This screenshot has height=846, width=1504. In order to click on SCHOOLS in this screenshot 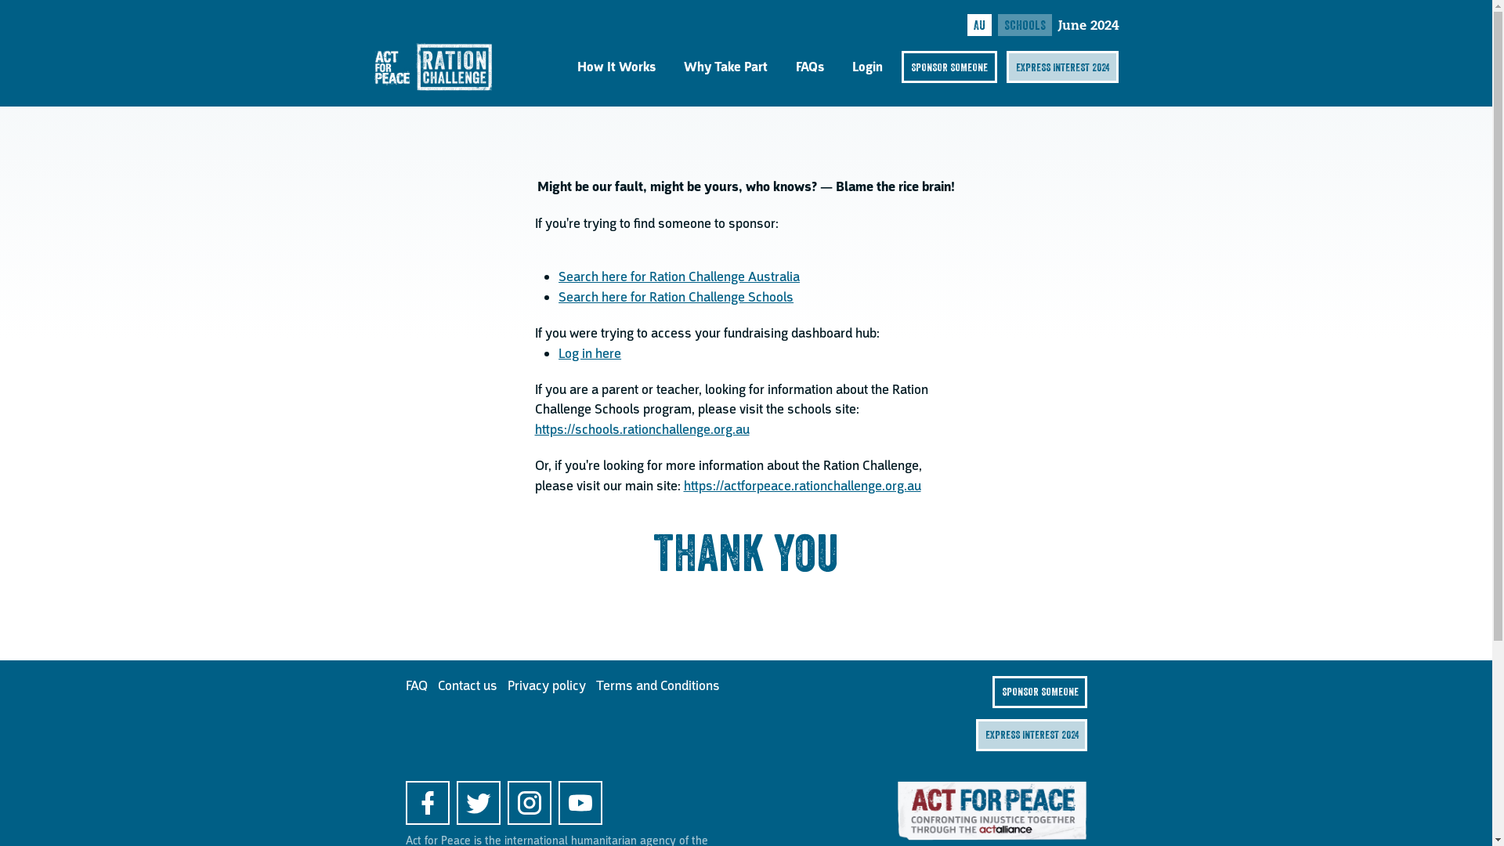, I will do `click(1025, 25)`.